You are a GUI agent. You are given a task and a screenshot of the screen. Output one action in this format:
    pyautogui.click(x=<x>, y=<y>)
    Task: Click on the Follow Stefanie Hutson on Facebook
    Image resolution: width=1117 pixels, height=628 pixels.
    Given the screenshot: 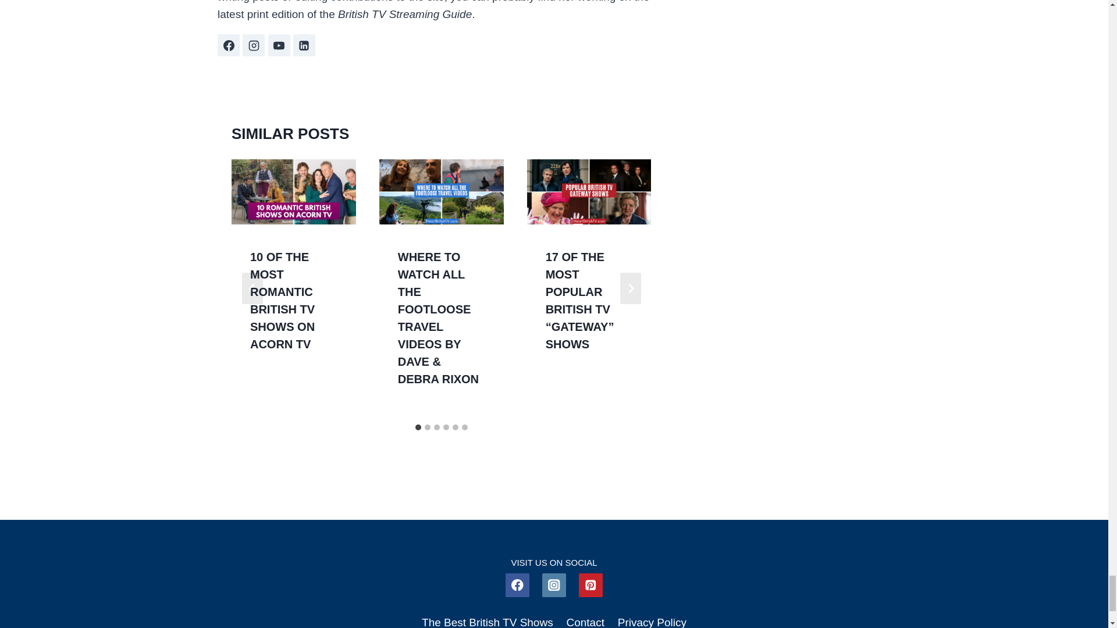 What is the action you would take?
    pyautogui.click(x=229, y=45)
    